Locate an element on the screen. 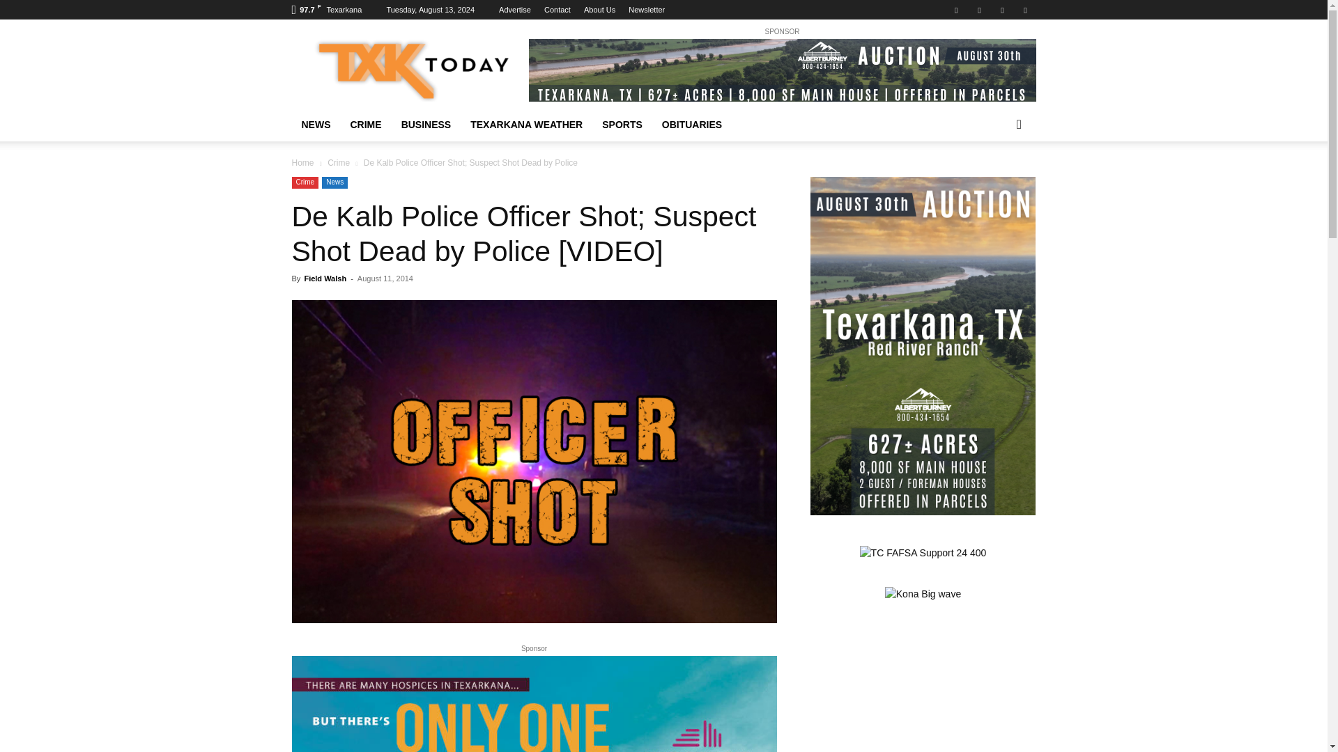 This screenshot has width=1338, height=752. Search is located at coordinates (997, 180).